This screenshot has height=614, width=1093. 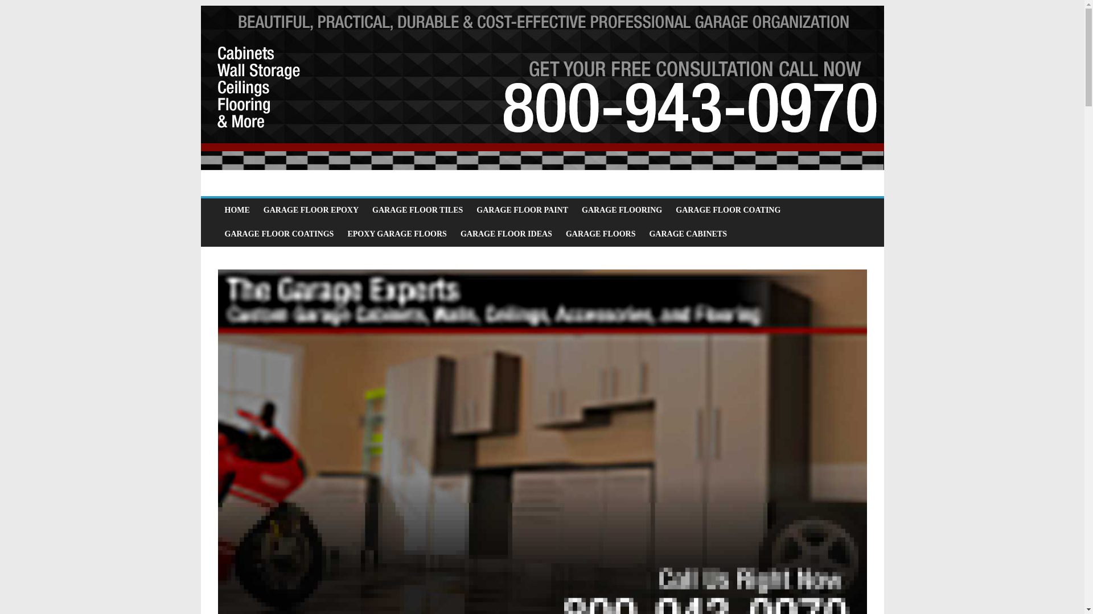 I want to click on GARAGE CABINETS, so click(x=688, y=234).